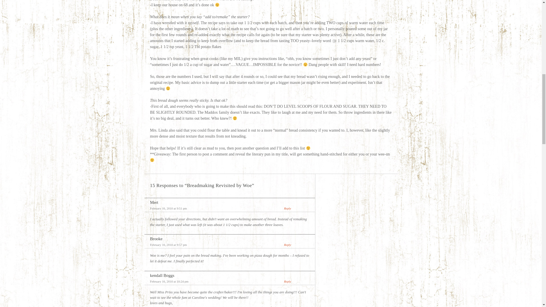 This screenshot has height=307, width=546. Describe the element at coordinates (287, 245) in the screenshot. I see `Reply` at that location.